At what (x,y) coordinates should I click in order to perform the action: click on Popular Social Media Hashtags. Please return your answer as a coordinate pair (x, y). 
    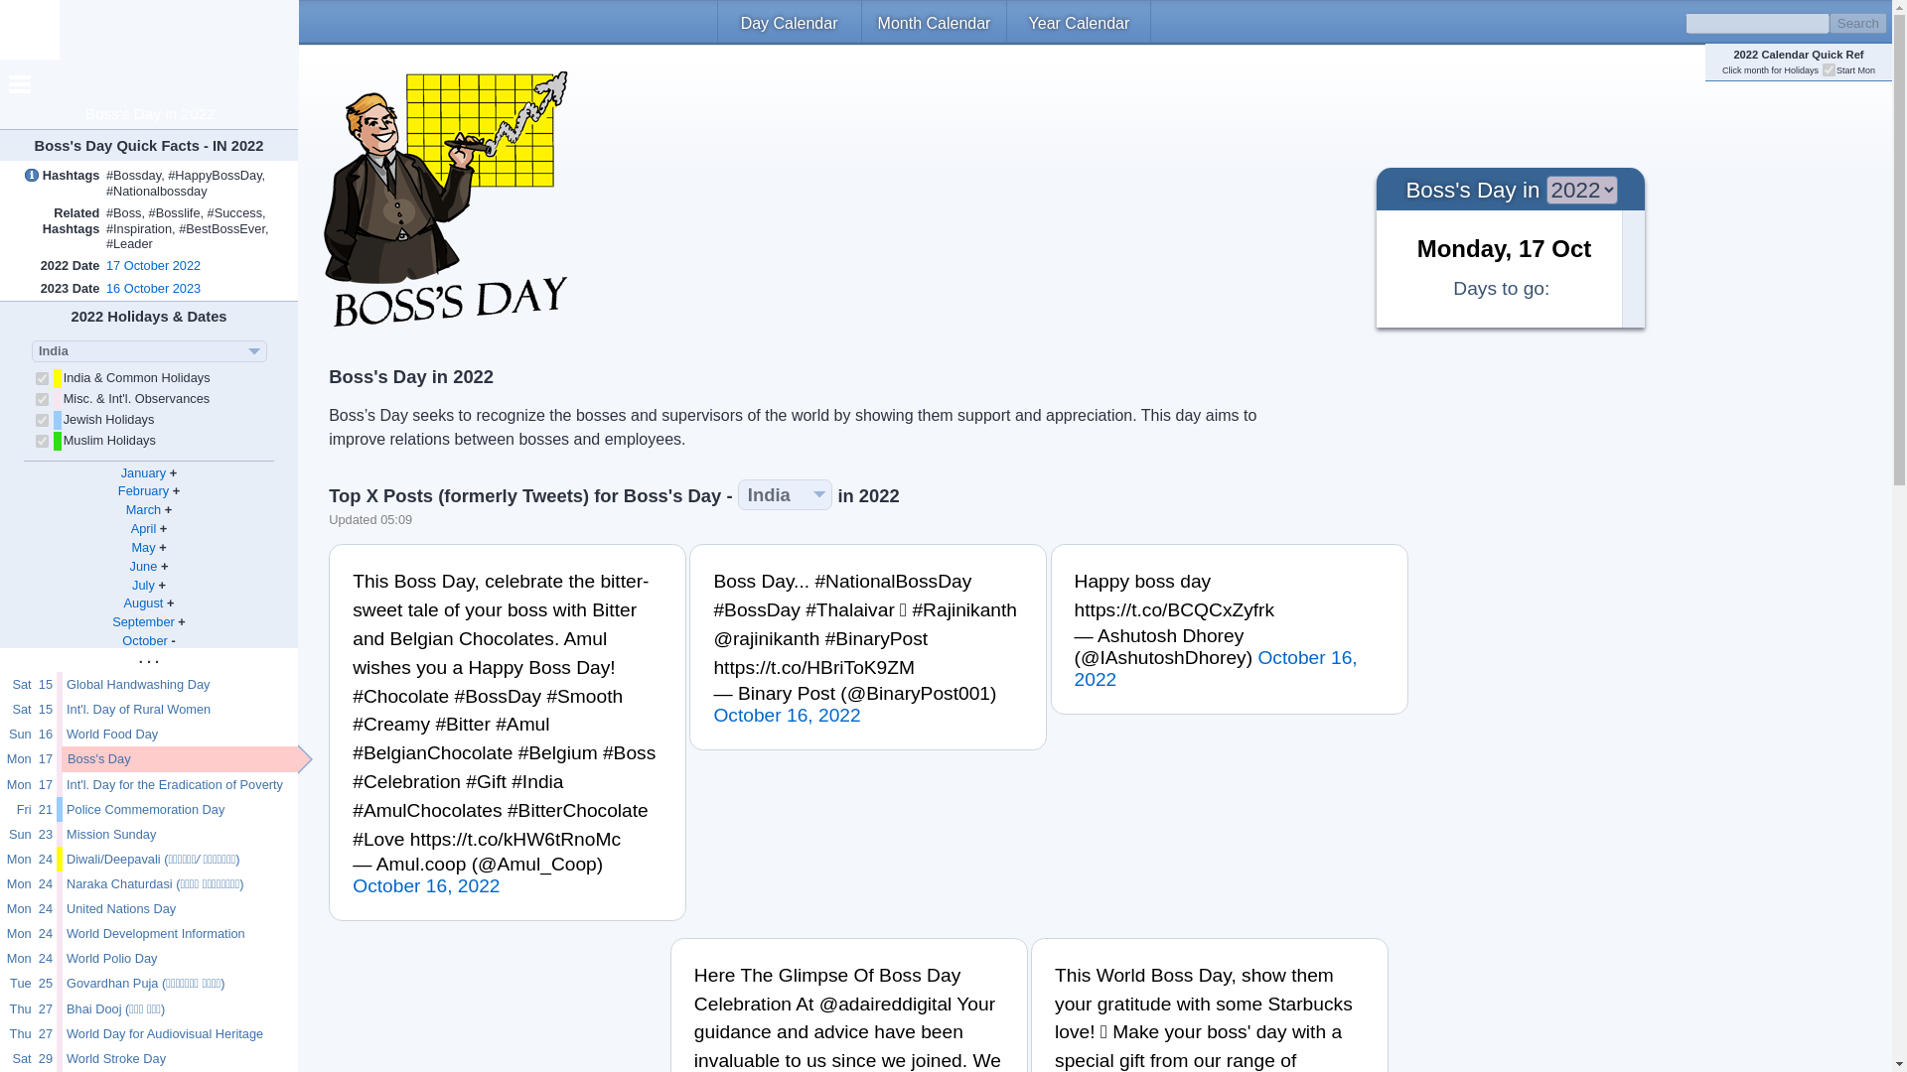
    Looking at the image, I should click on (53, 184).